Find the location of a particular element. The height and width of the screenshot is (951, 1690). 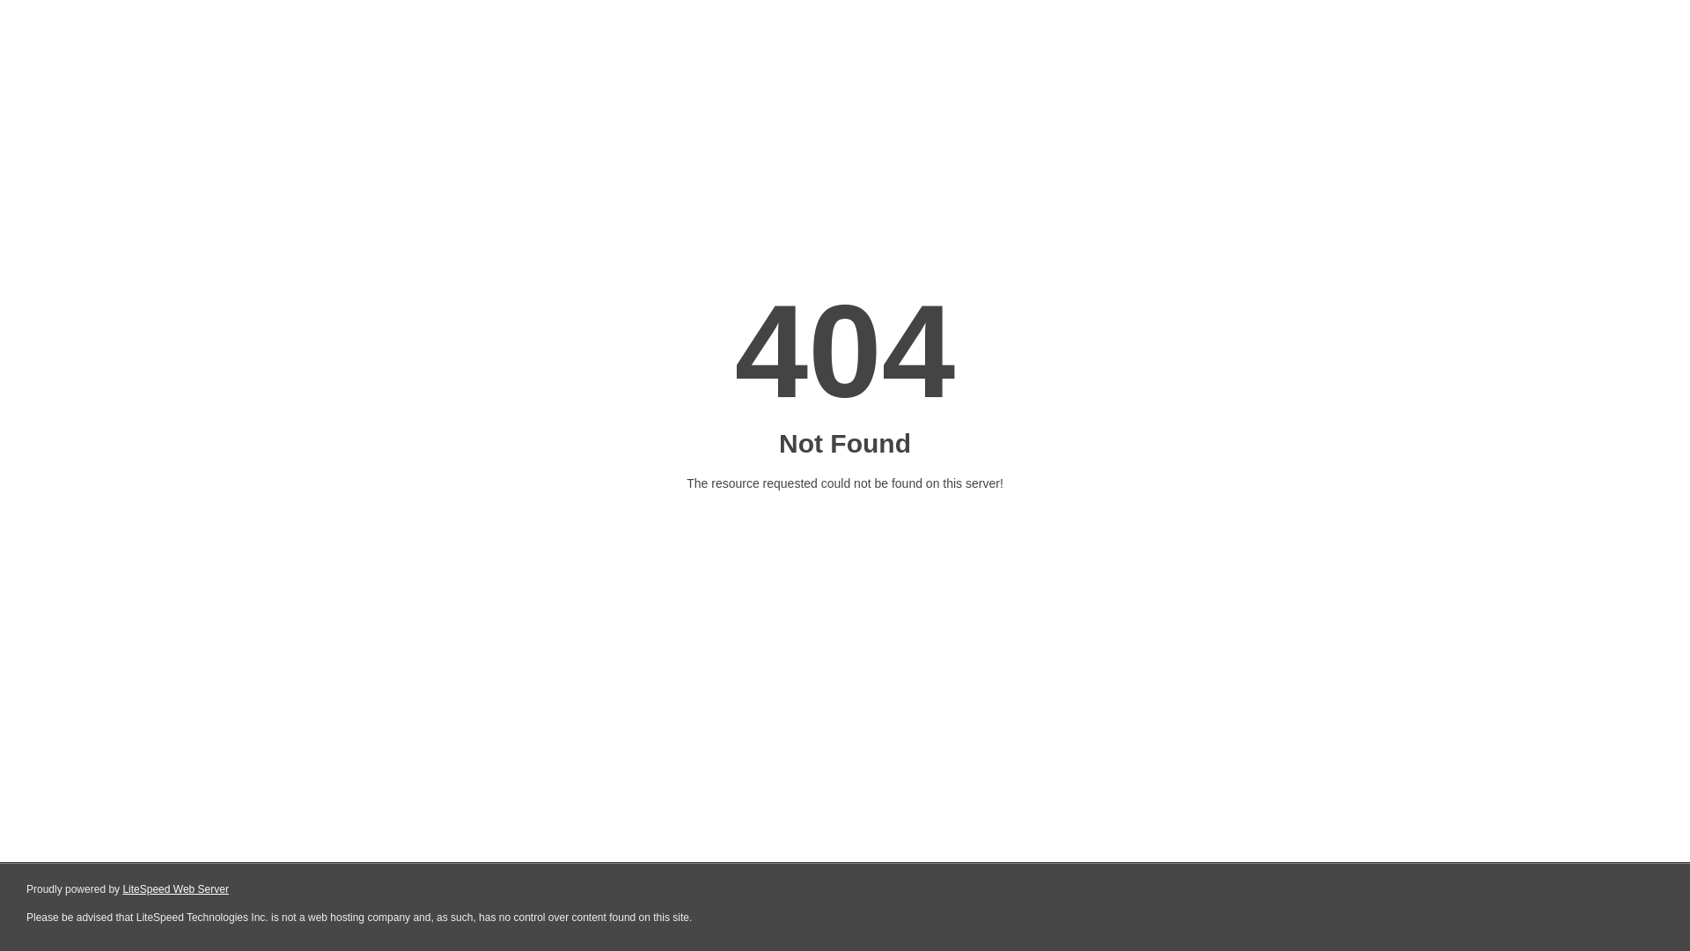

LiteSpeed Web Server is located at coordinates (176, 889).